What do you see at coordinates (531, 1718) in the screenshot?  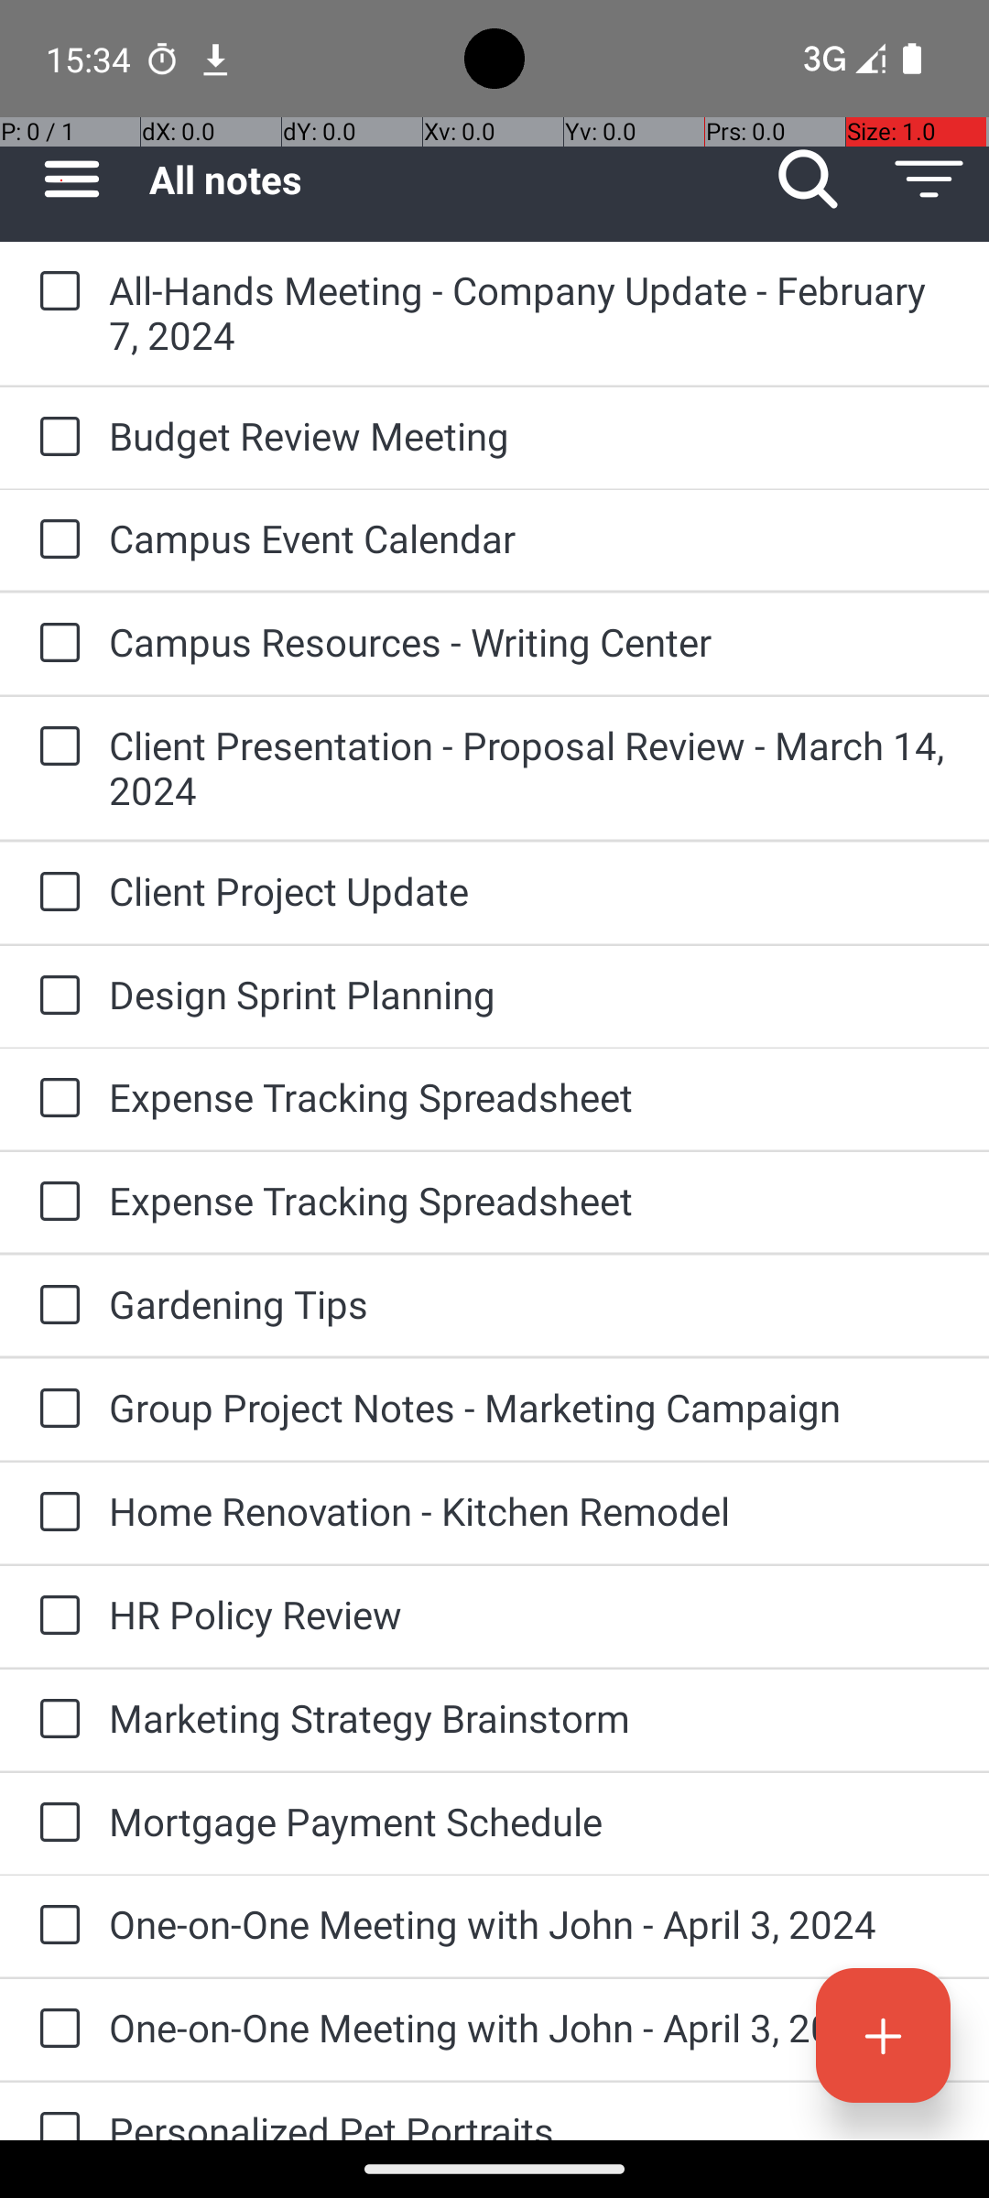 I see `Marketing Strategy Brainstorm` at bounding box center [531, 1718].